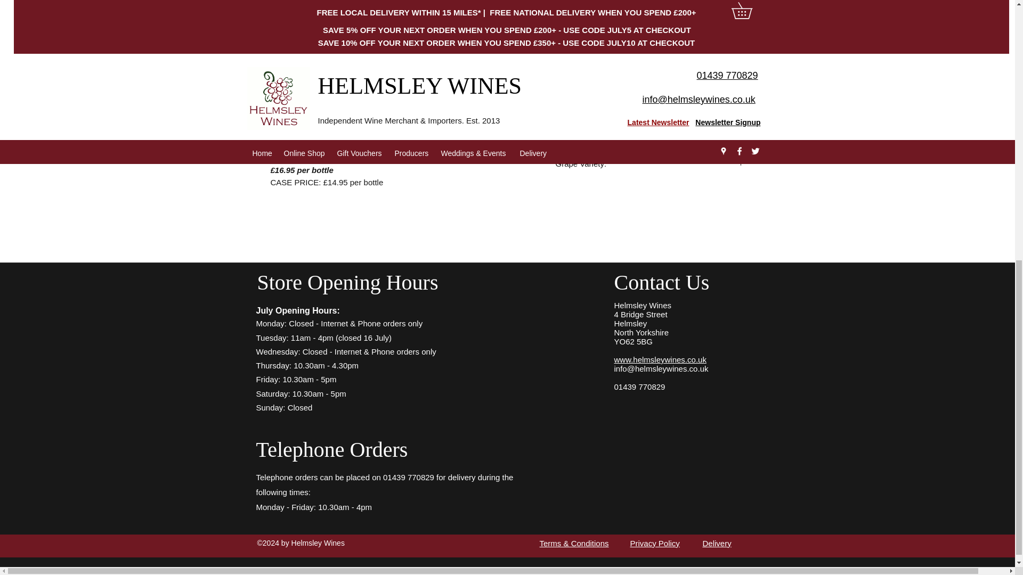  Describe the element at coordinates (650, 40) in the screenshot. I see `Tech Spec:` at that location.